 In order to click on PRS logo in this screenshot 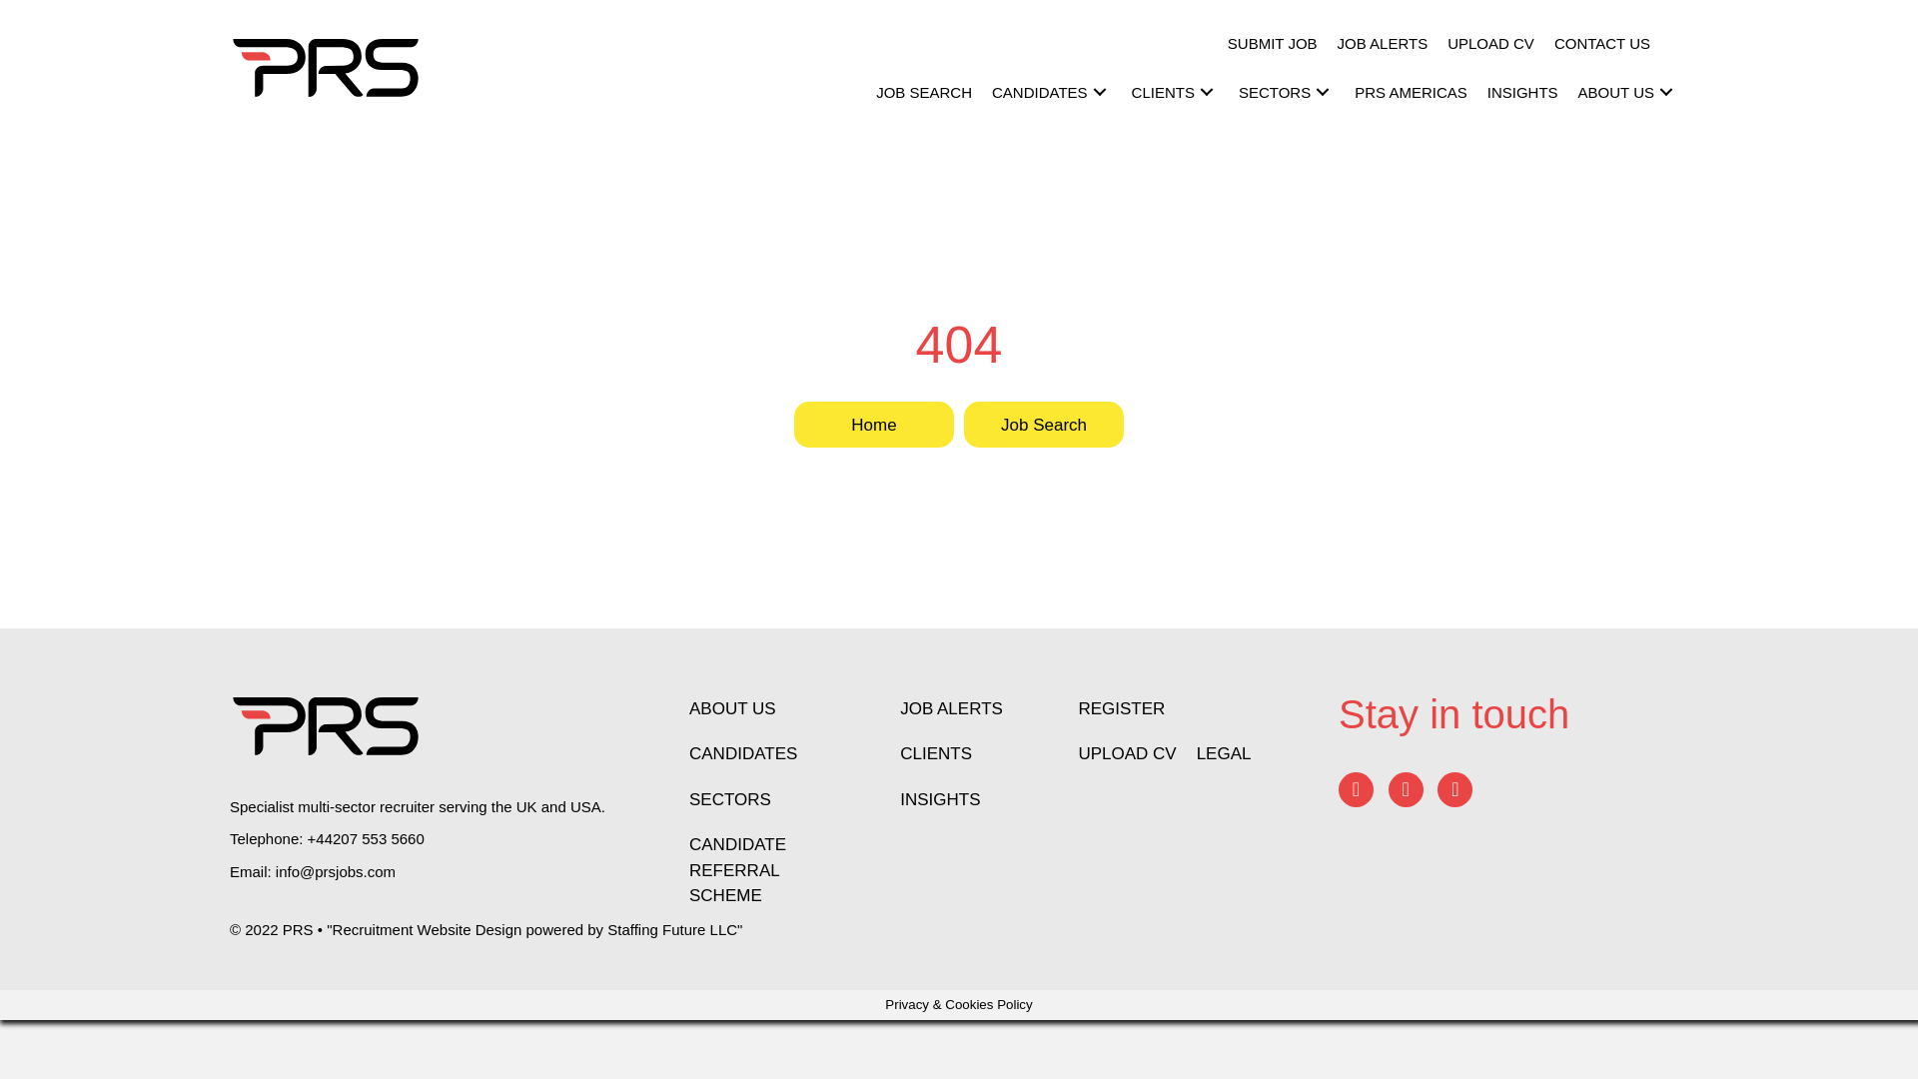, I will do `click(326, 725)`.